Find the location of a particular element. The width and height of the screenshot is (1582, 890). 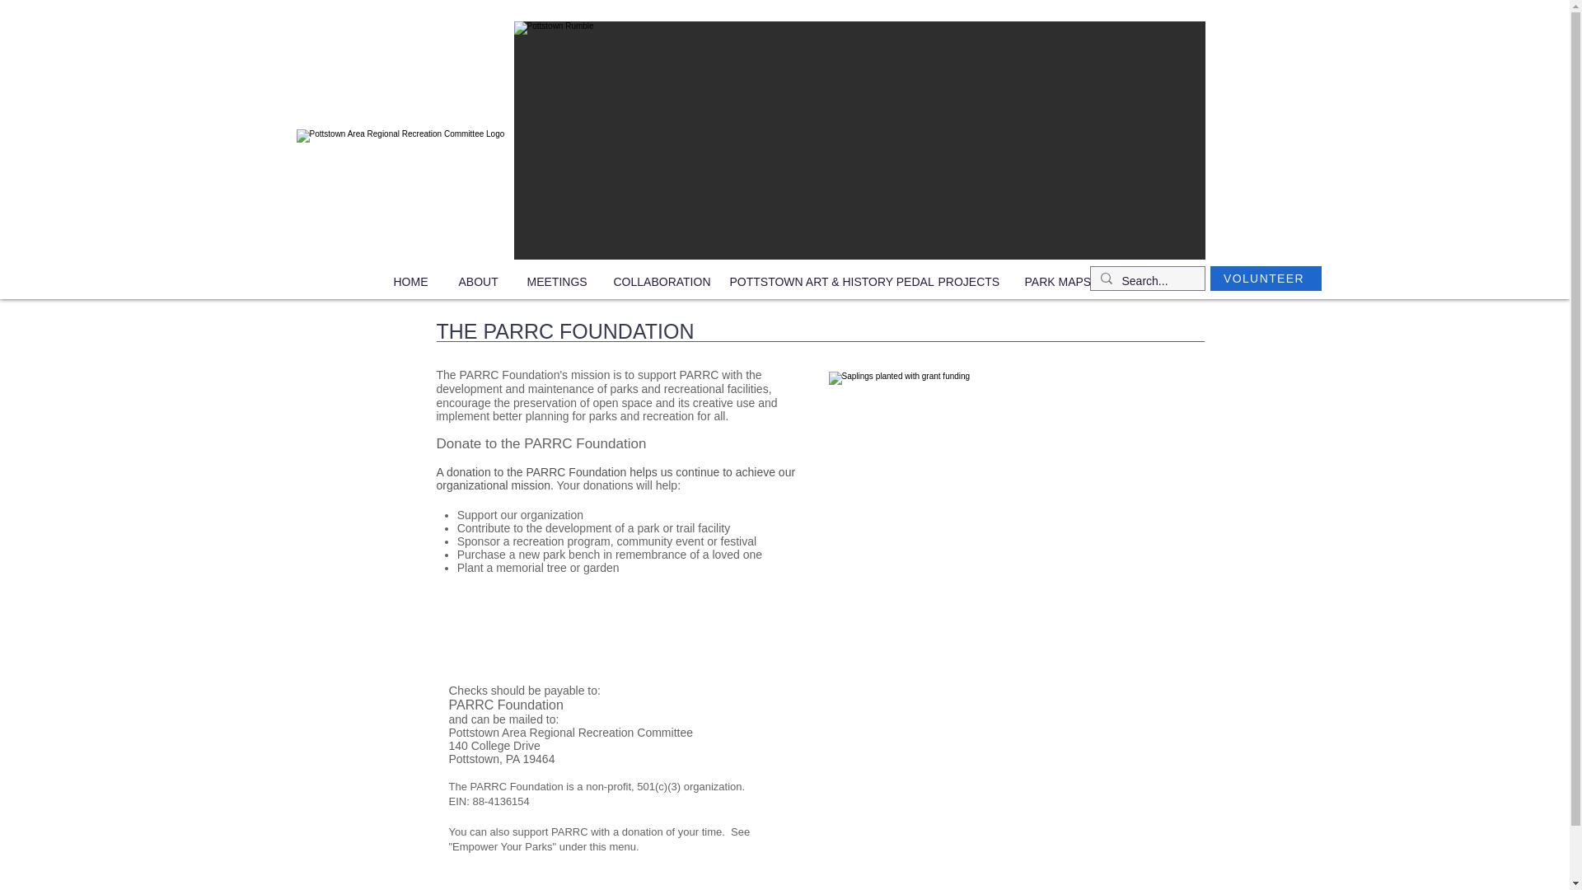

PROJECTS is located at coordinates (969, 282).